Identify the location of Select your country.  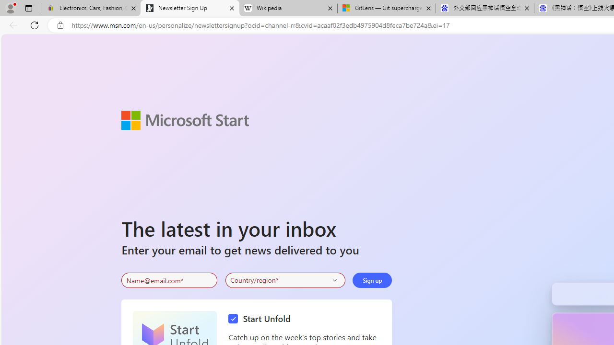
(285, 280).